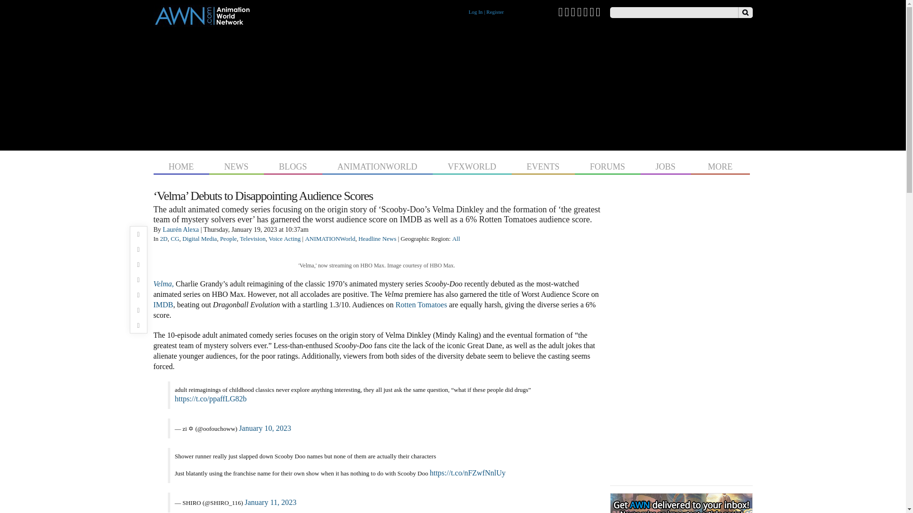 The height and width of the screenshot is (513, 913). Describe the element at coordinates (293, 165) in the screenshot. I see `BLOGS` at that location.